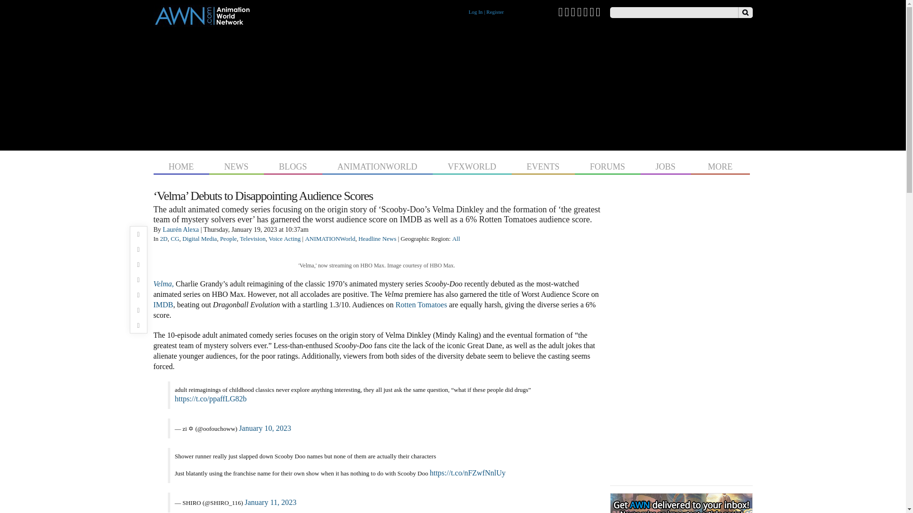 The height and width of the screenshot is (513, 913). Describe the element at coordinates (293, 165) in the screenshot. I see `BLOGS` at that location.